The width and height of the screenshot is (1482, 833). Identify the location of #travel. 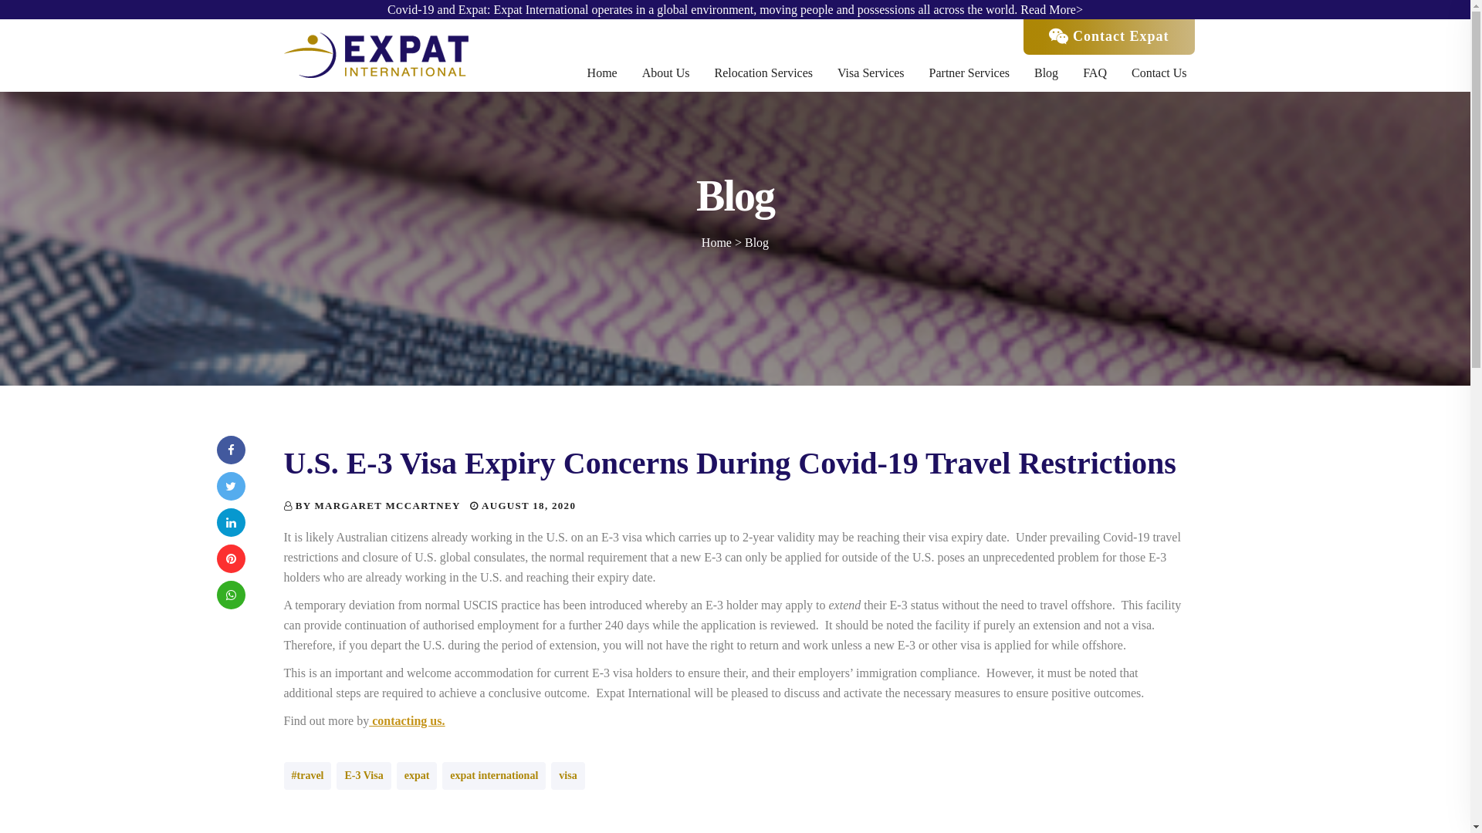
(308, 776).